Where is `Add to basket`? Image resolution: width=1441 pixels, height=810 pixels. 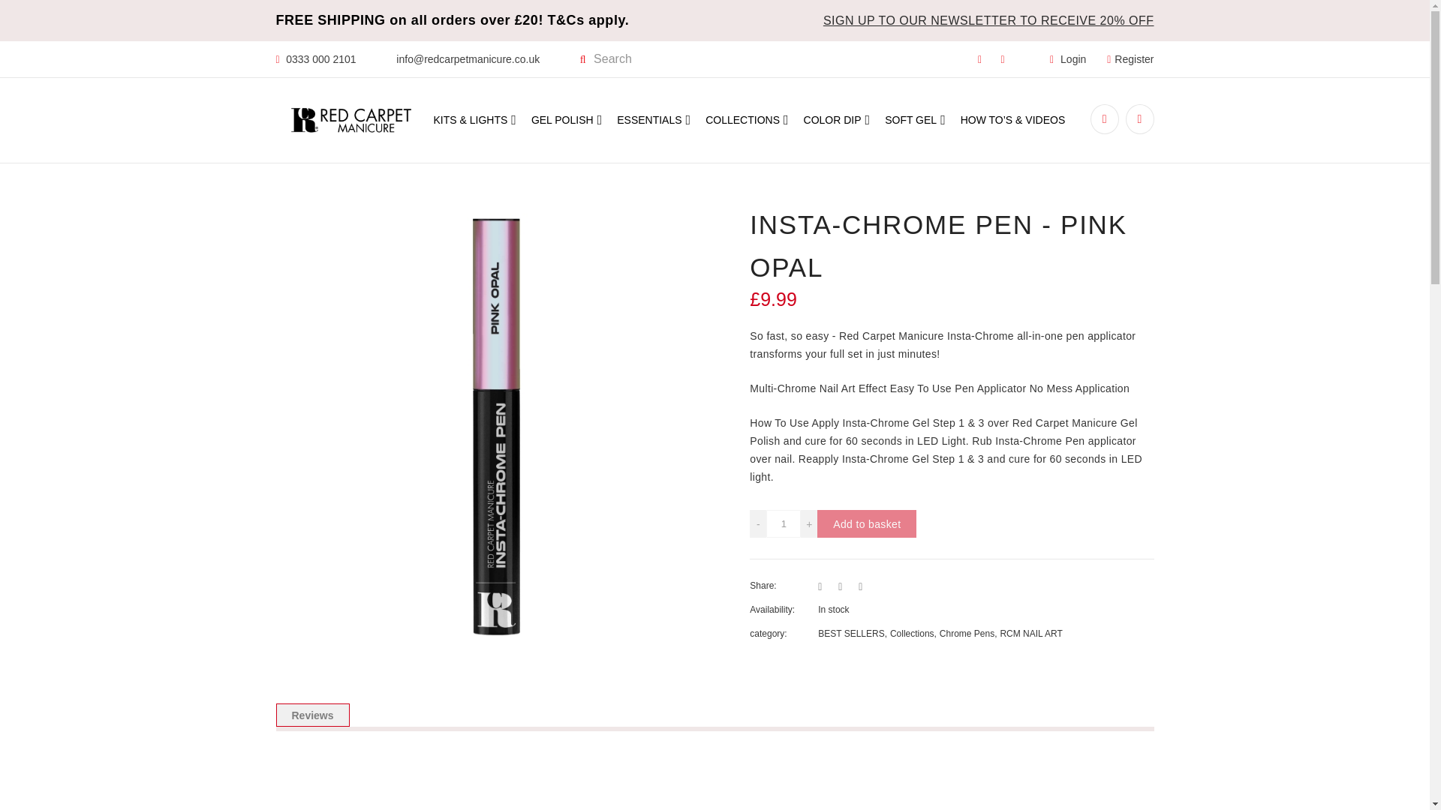 Add to basket is located at coordinates (866, 523).